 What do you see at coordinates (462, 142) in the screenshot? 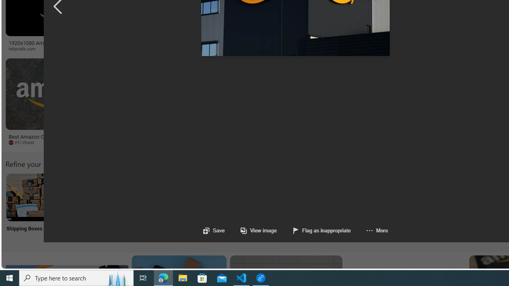
I see `manilashaker.com` at bounding box center [462, 142].